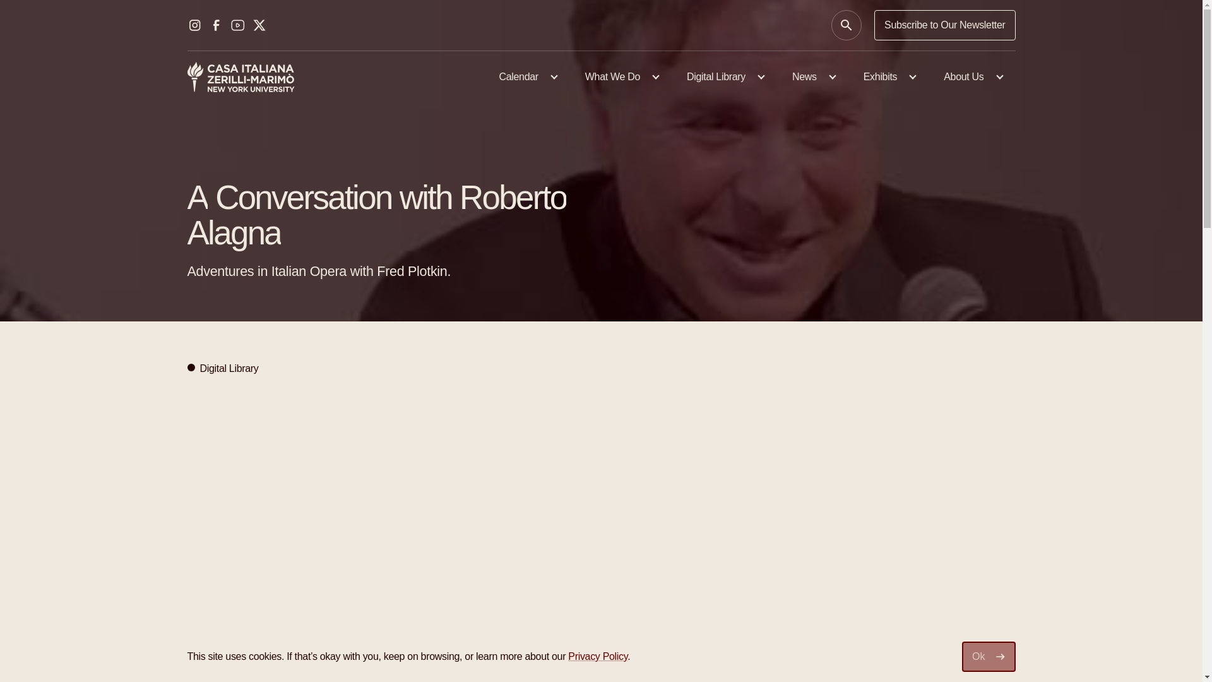  What do you see at coordinates (598, 656) in the screenshot?
I see `Privacy Policy` at bounding box center [598, 656].